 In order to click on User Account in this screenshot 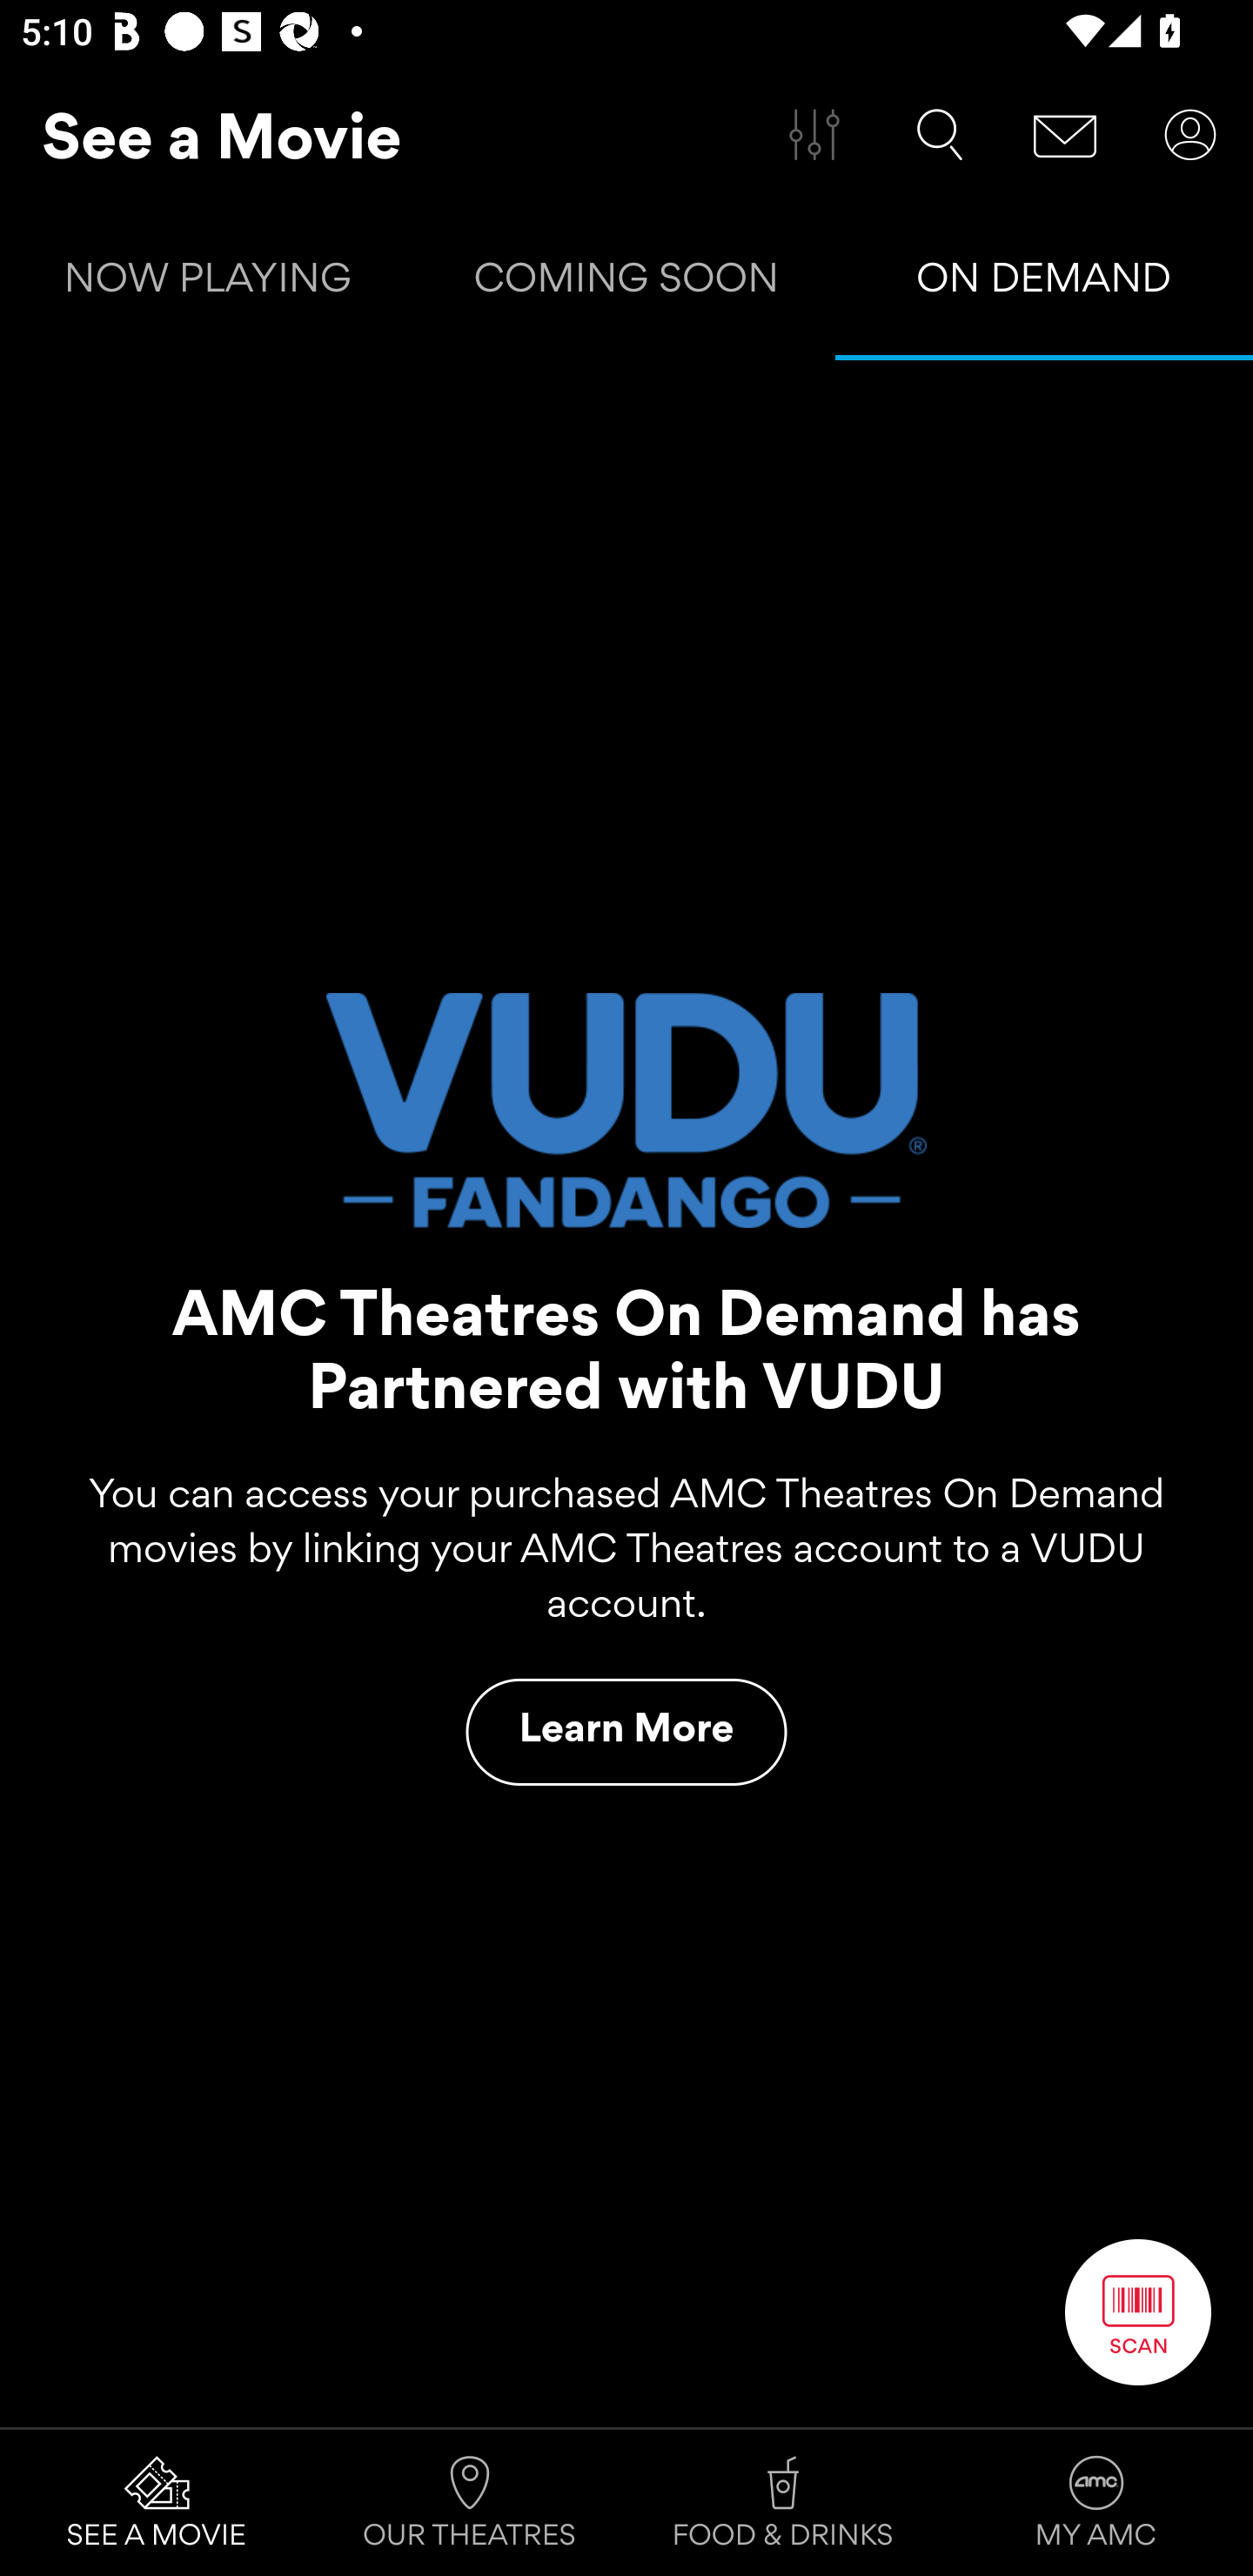, I will do `click(1190, 135)`.